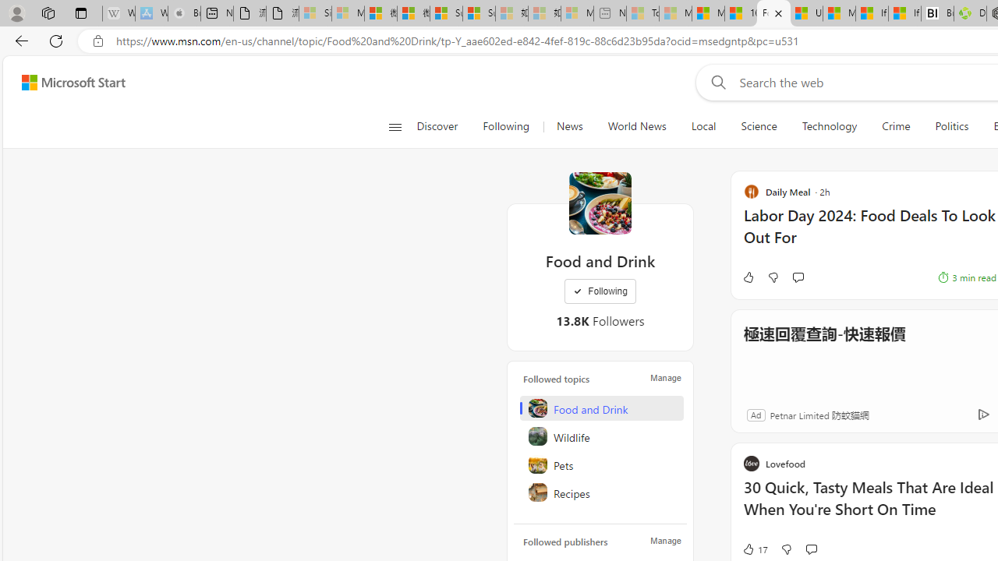  What do you see at coordinates (64, 83) in the screenshot?
I see `Skip to footer` at bounding box center [64, 83].